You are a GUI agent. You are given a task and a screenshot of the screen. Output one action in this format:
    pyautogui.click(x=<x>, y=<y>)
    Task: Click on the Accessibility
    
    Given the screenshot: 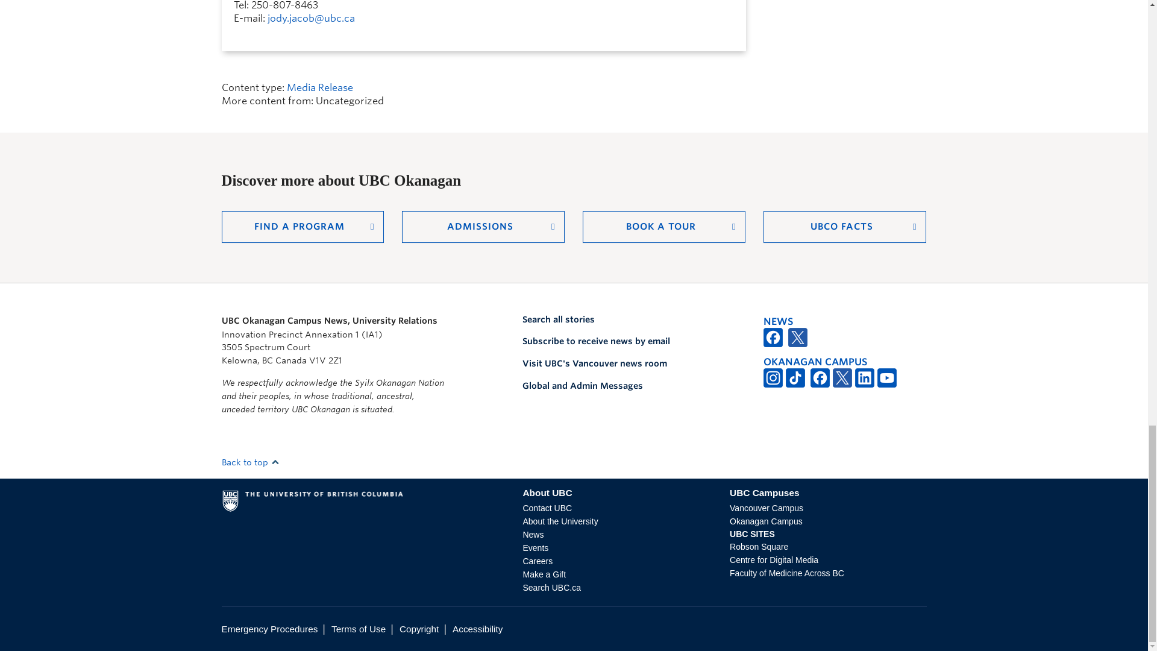 What is the action you would take?
    pyautogui.click(x=477, y=628)
    